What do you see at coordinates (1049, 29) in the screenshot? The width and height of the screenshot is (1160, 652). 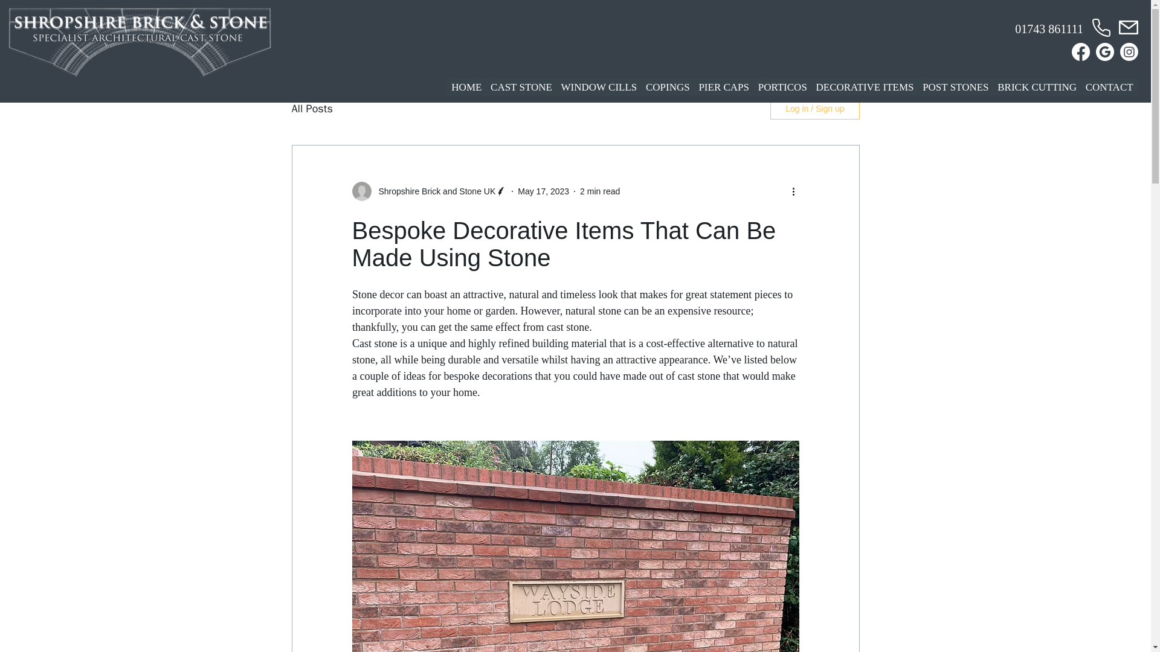 I see `01743 861111` at bounding box center [1049, 29].